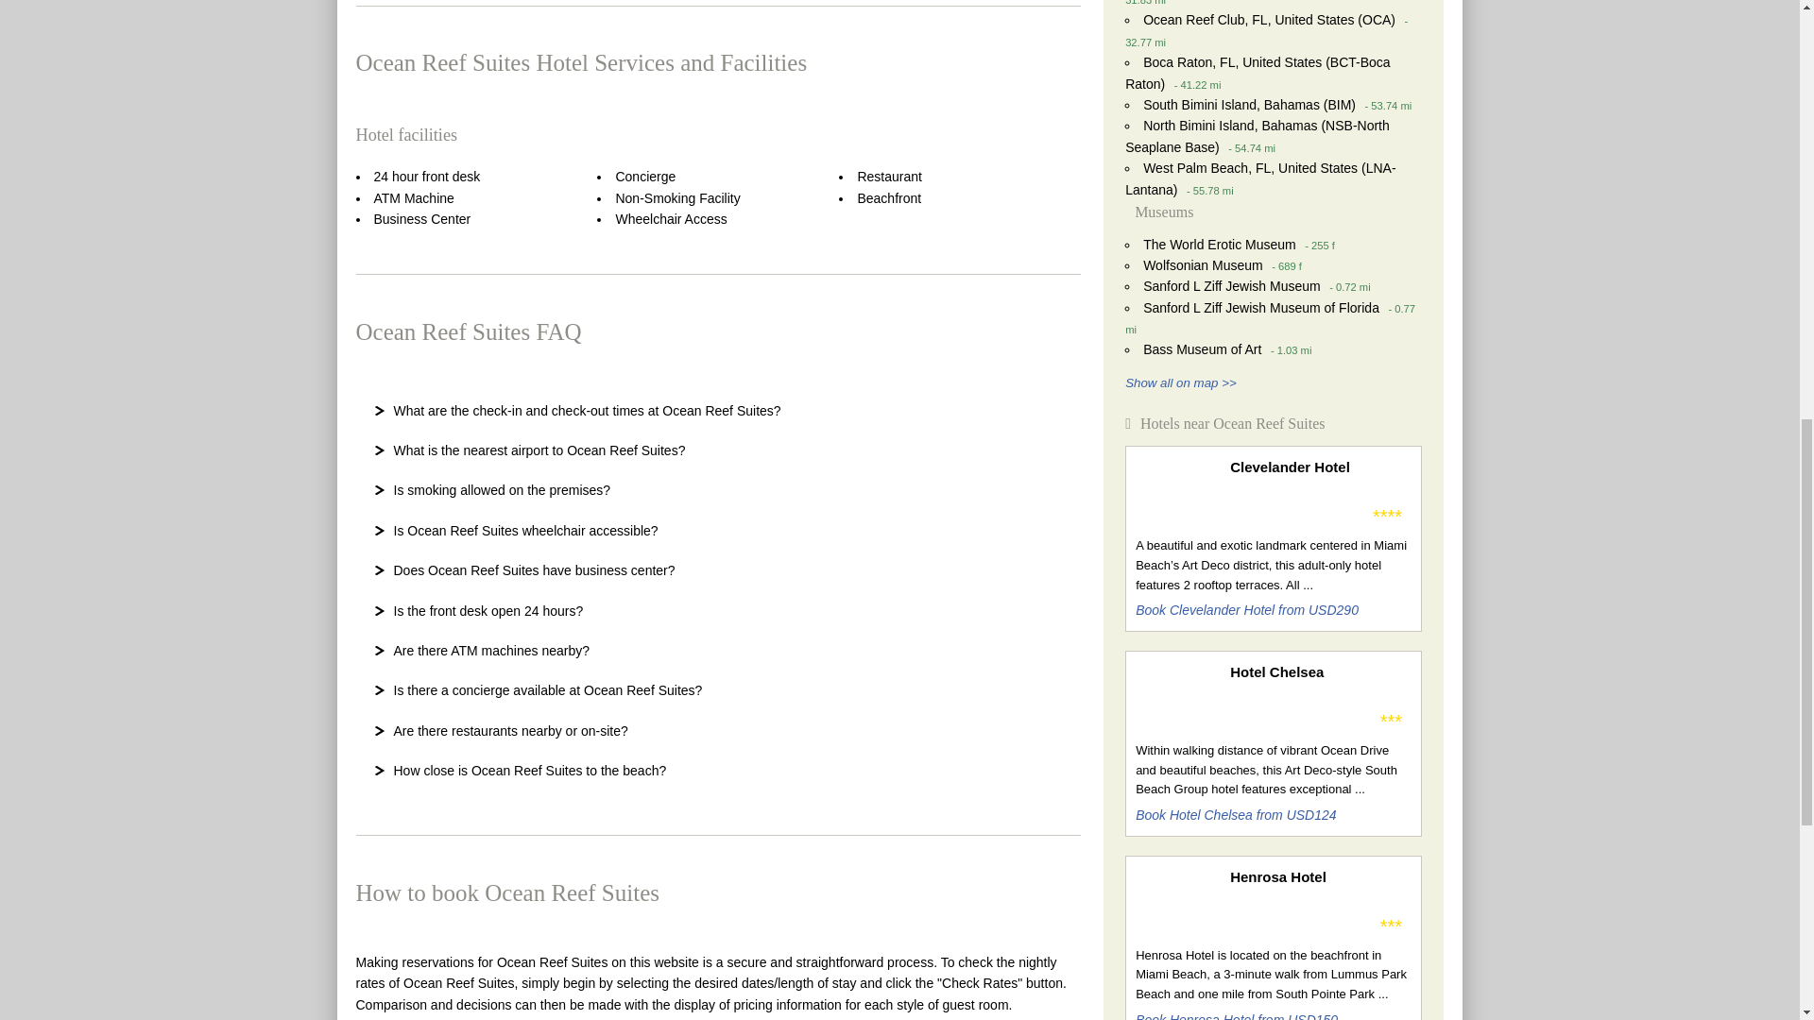 Image resolution: width=1814 pixels, height=1020 pixels. I want to click on Book Henrosa Hotel from USD150, so click(1236, 1016).